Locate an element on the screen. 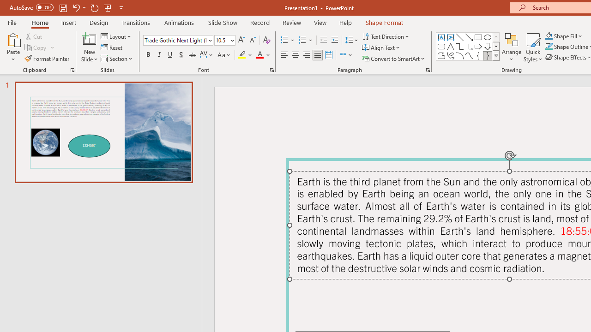 Image resolution: width=591 pixels, height=332 pixels. Text Direction is located at coordinates (386, 36).